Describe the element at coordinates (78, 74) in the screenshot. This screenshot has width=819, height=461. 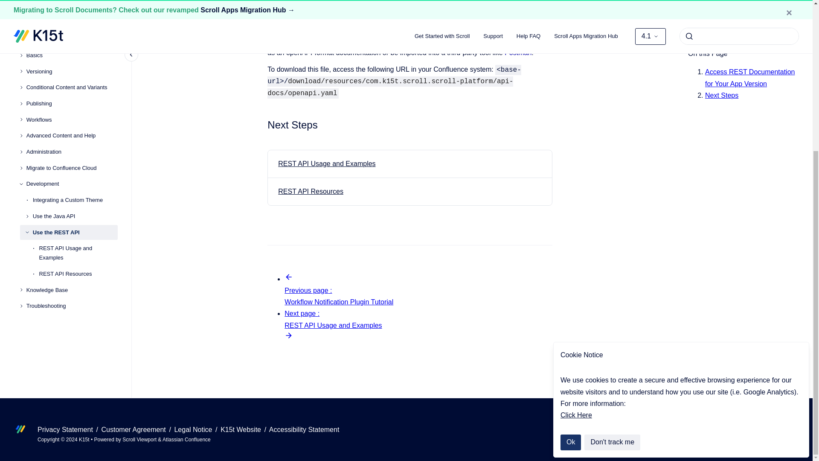
I see `REST API Resources` at that location.